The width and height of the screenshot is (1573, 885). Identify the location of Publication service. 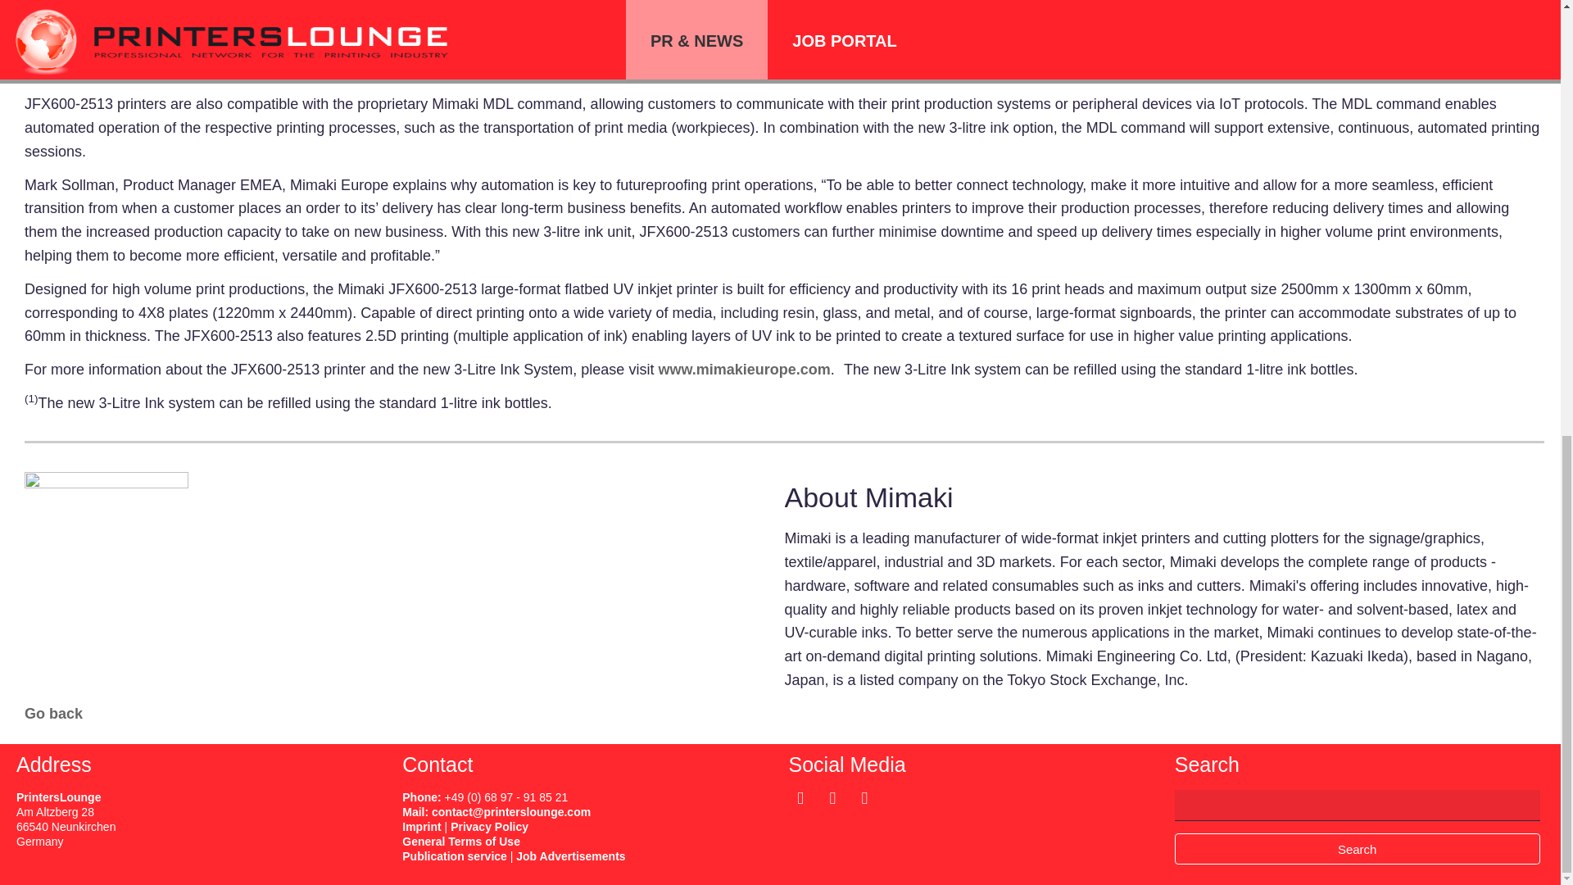
(454, 855).